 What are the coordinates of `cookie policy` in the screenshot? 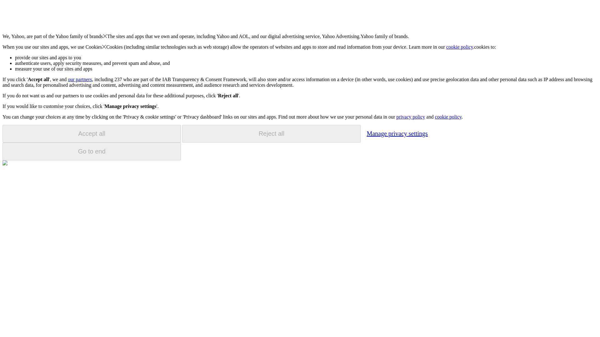 It's located at (460, 47).